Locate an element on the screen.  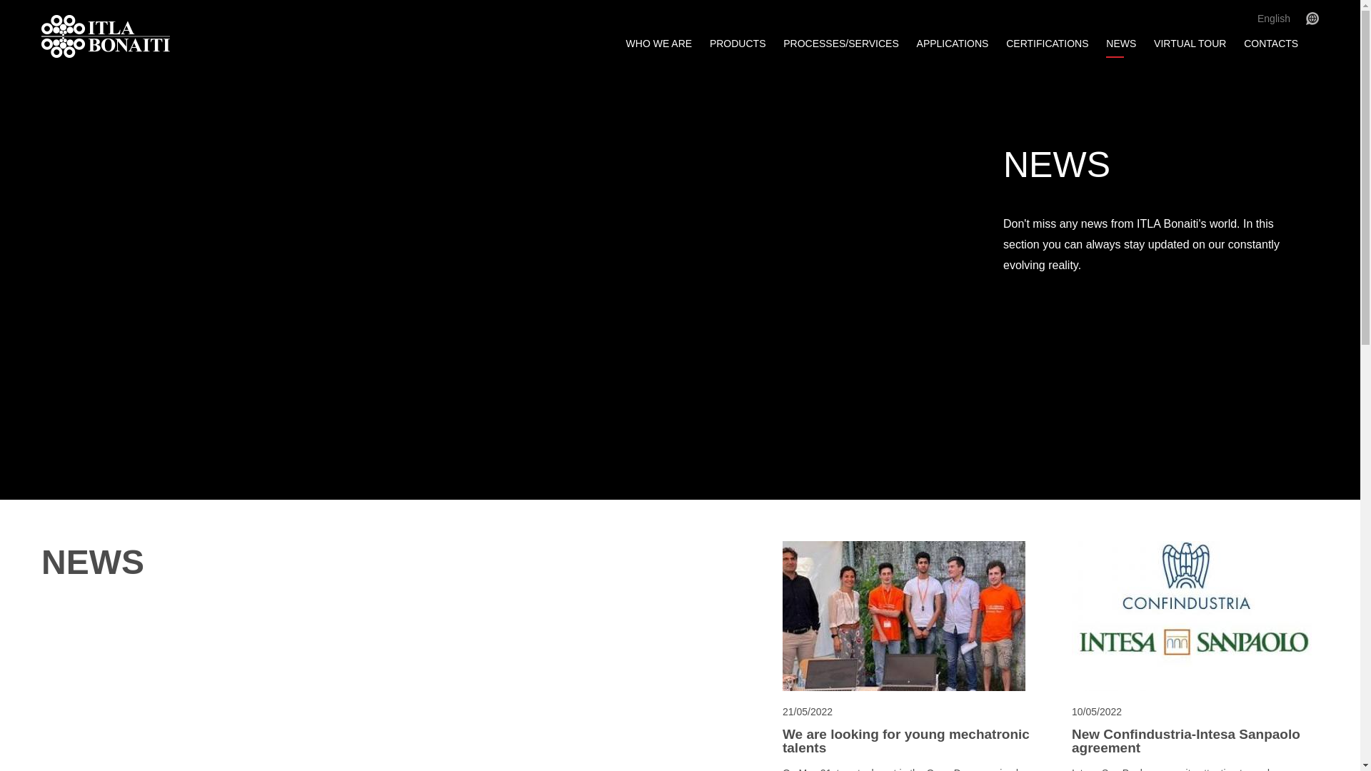
We are looking for young mechatronic talents is located at coordinates (905, 740).